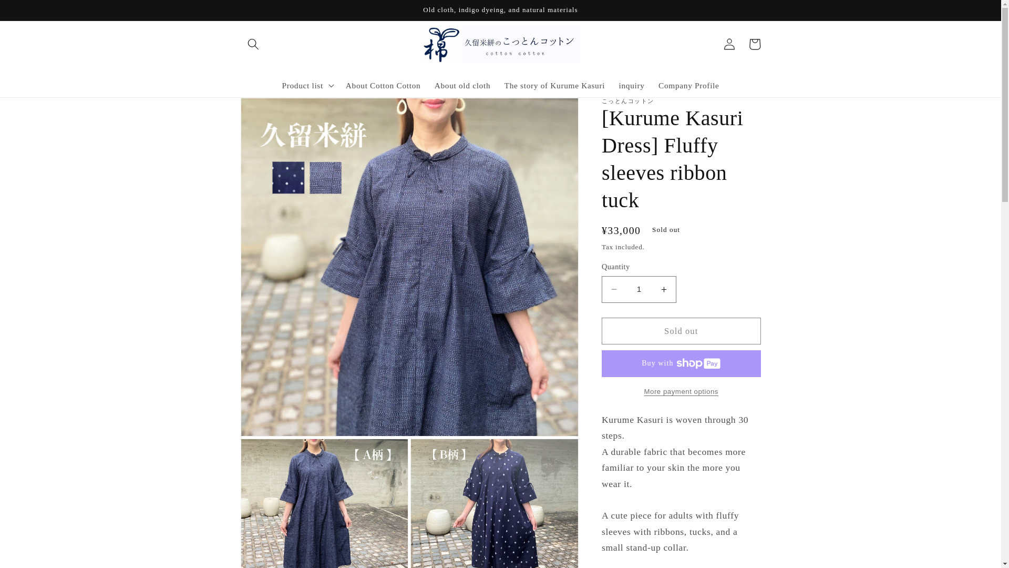  I want to click on Skip to content, so click(35, 13).